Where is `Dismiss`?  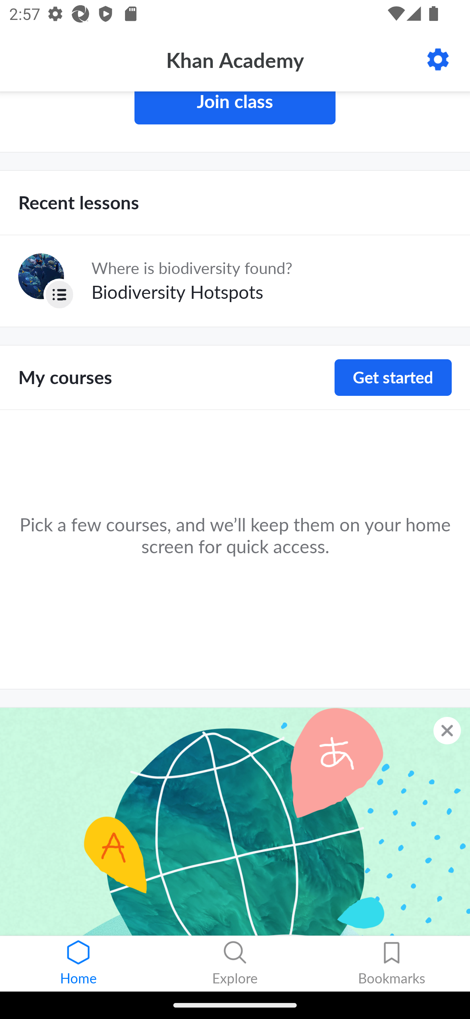
Dismiss is located at coordinates (447, 730).